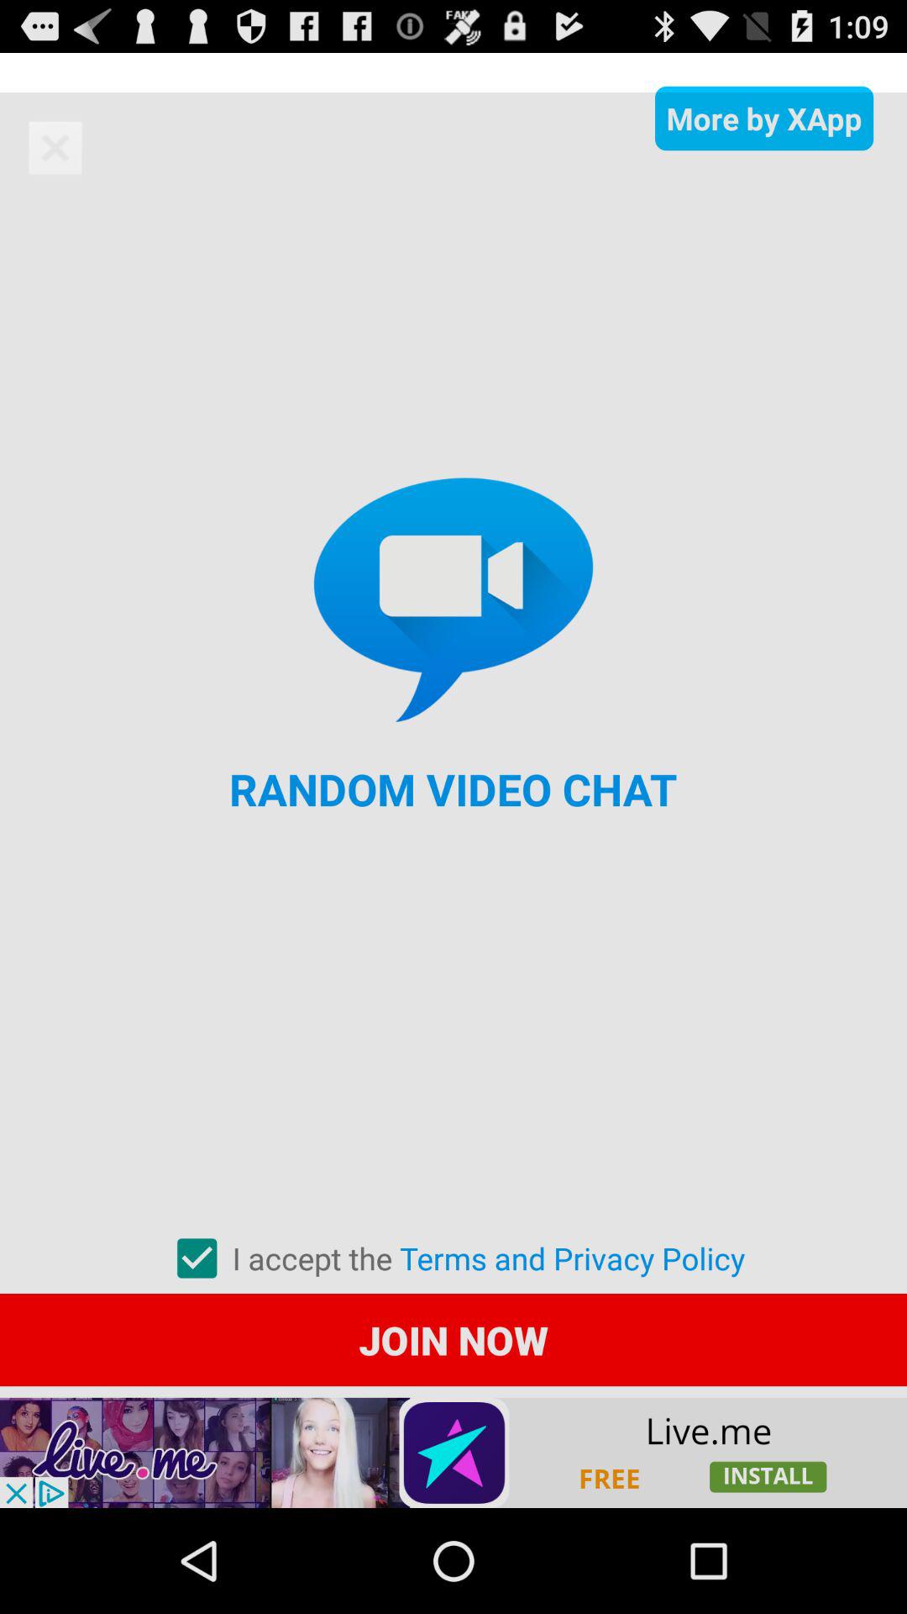 The height and width of the screenshot is (1614, 907). I want to click on accept terms, so click(197, 1258).